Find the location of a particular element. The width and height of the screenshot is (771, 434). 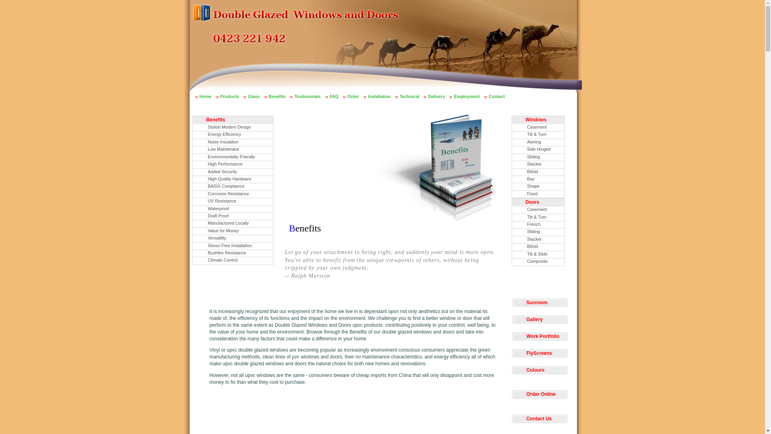

Bushfire Resistance is located at coordinates (233, 253).